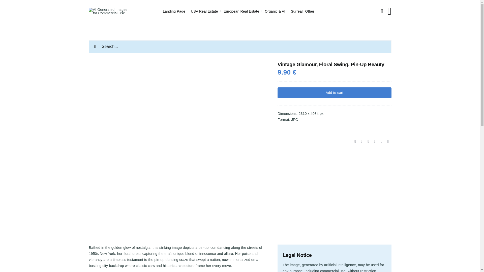  I want to click on European Real Estate, so click(243, 11).